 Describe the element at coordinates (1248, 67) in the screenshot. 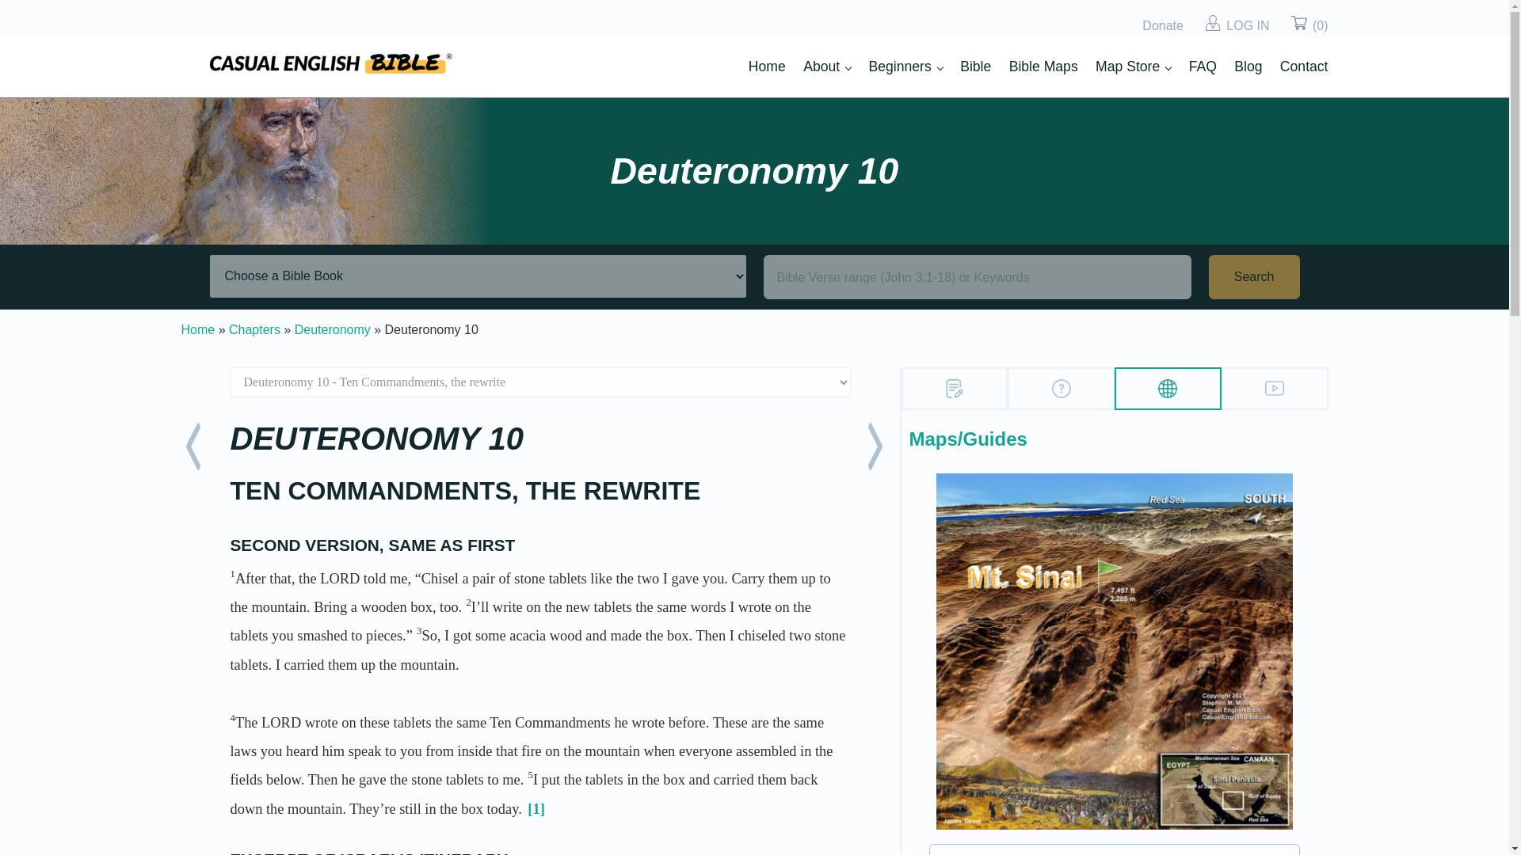

I see `Blog` at that location.